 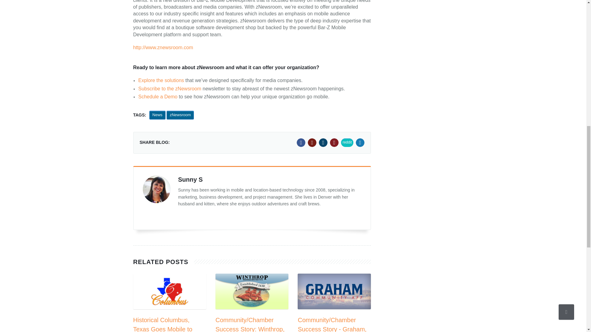 I want to click on Schedule a Demo, so click(x=158, y=97).